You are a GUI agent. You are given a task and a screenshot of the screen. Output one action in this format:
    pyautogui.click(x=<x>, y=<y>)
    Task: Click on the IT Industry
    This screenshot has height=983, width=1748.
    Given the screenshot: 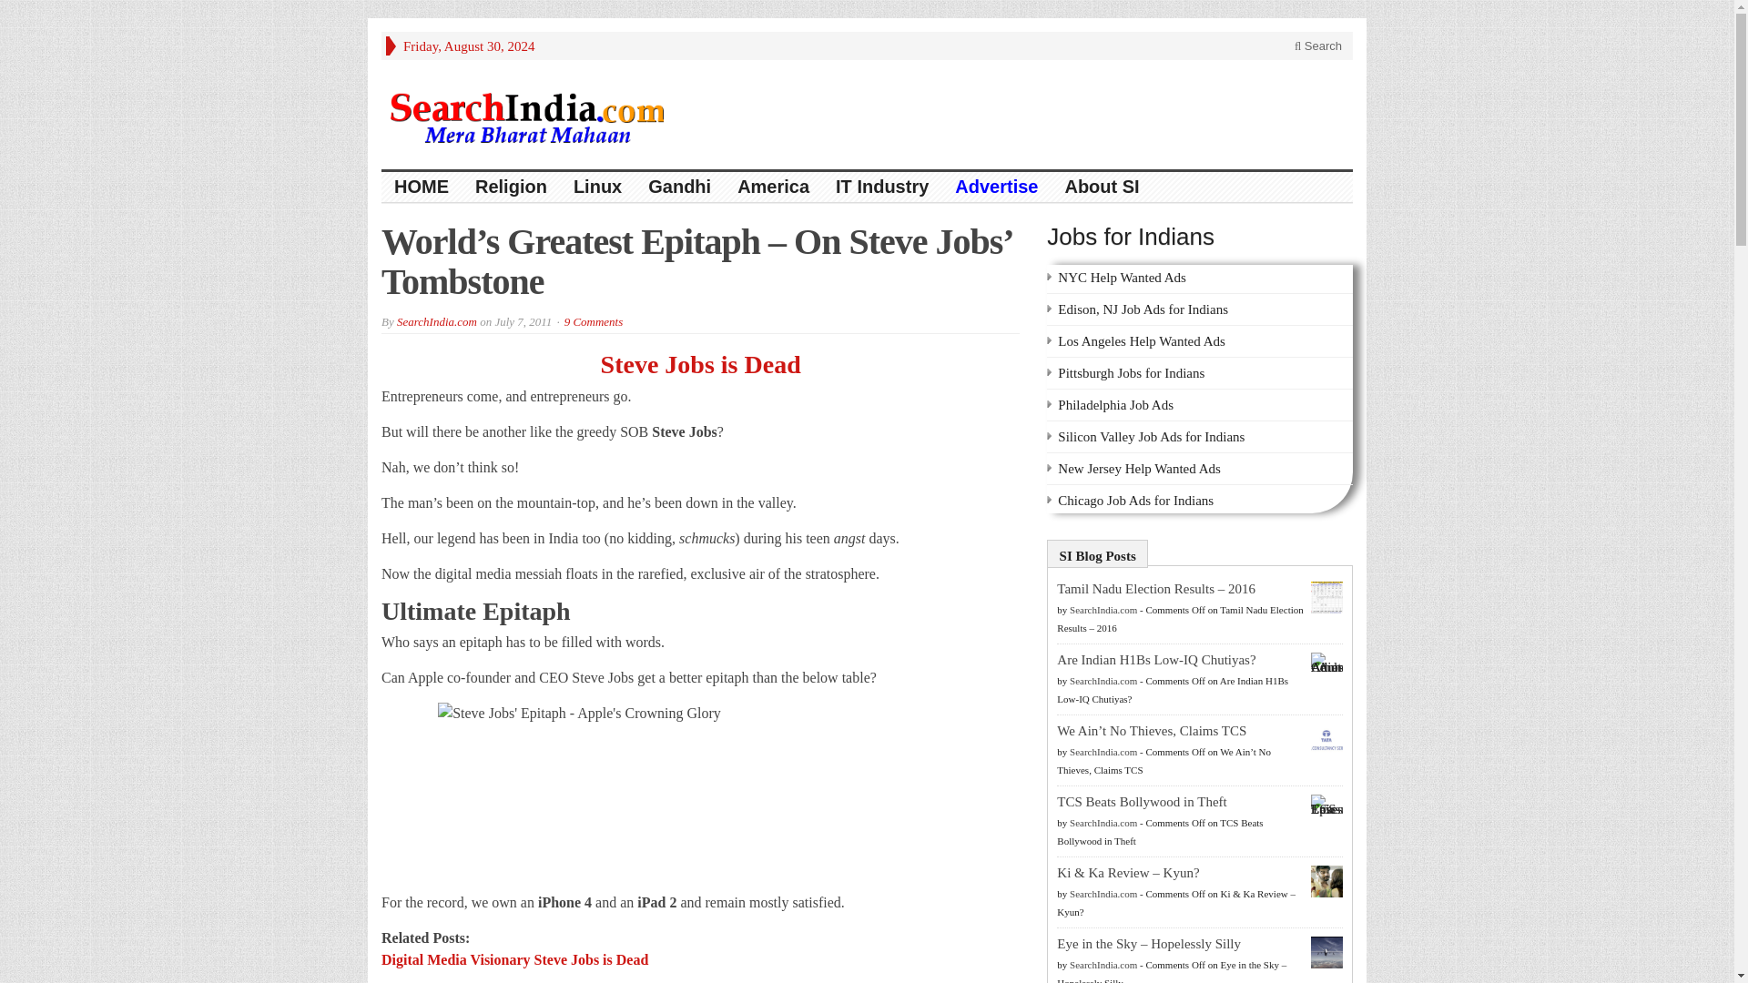 What is the action you would take?
    pyautogui.click(x=882, y=187)
    